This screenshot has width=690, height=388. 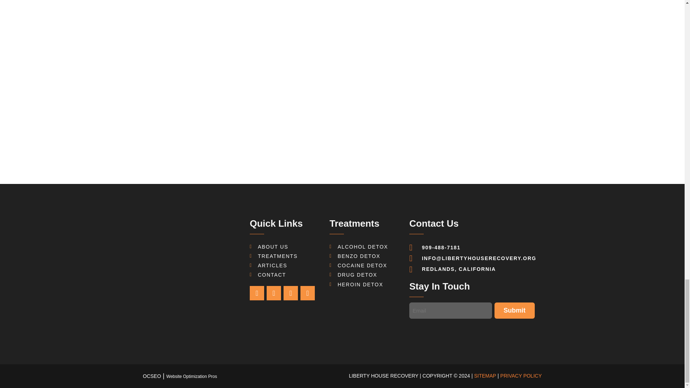 What do you see at coordinates (515, 310) in the screenshot?
I see `Submit` at bounding box center [515, 310].